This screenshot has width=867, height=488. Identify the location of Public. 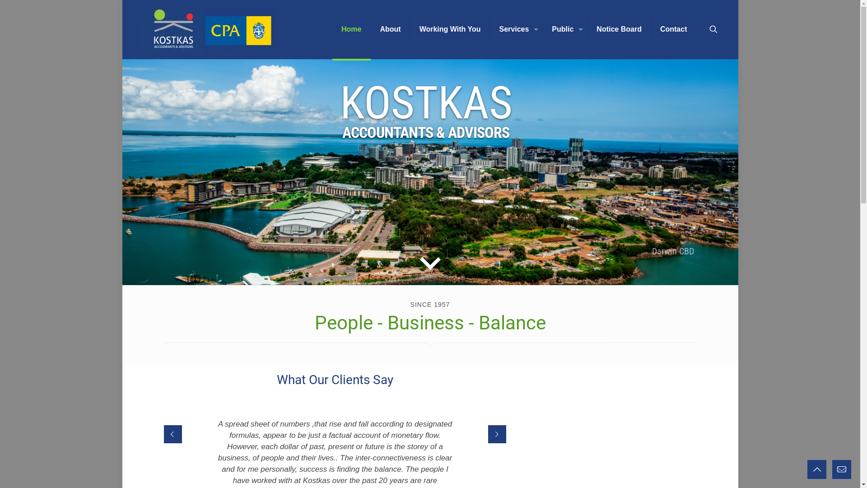
(565, 29).